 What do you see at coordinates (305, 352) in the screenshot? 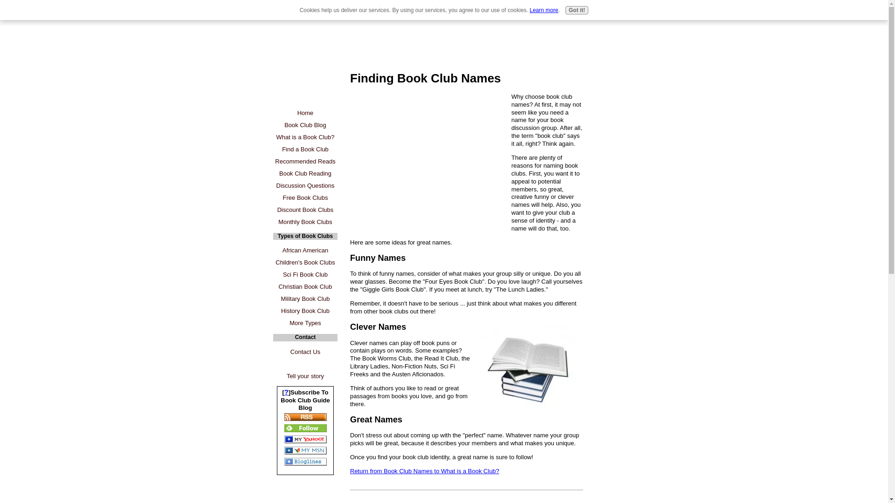
I see `Contact Us` at bounding box center [305, 352].